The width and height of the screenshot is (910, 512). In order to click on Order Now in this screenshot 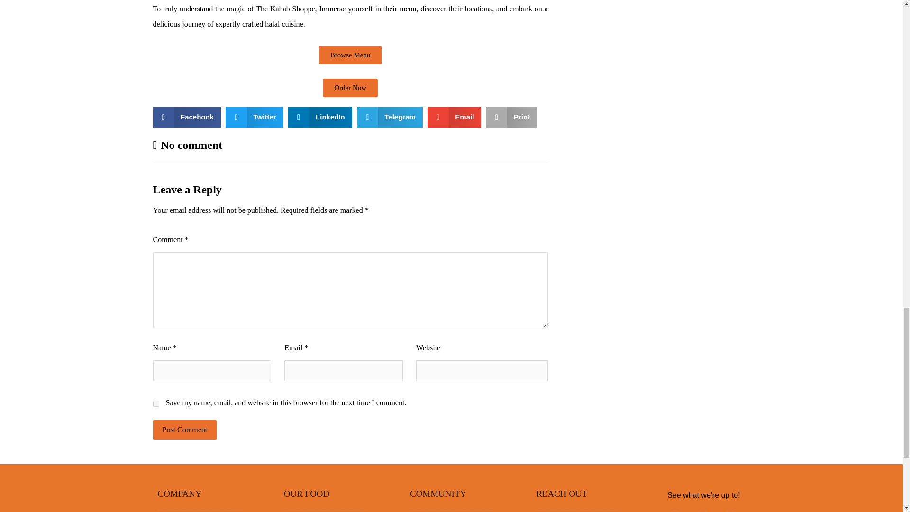, I will do `click(350, 88)`.